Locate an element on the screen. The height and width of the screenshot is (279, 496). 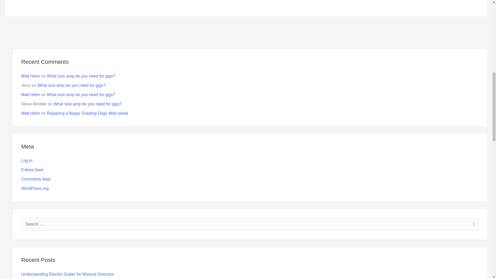
Comments feed is located at coordinates (36, 179).